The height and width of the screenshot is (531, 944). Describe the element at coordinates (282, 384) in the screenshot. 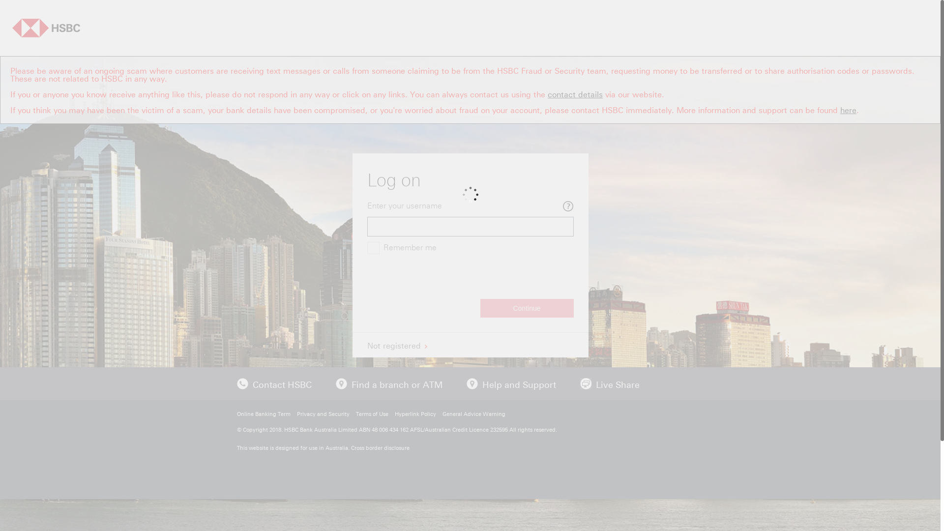

I see `Contact HSBC` at that location.